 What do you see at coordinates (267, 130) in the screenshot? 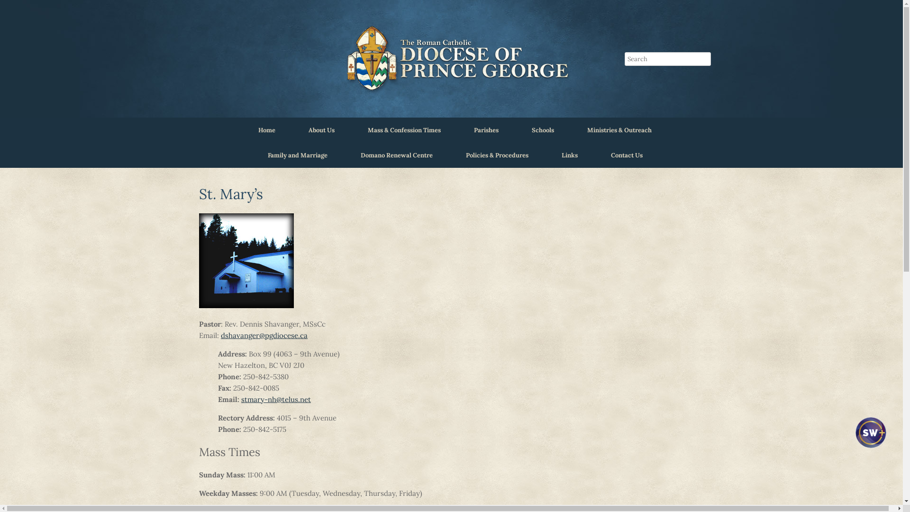
I see `Home` at bounding box center [267, 130].